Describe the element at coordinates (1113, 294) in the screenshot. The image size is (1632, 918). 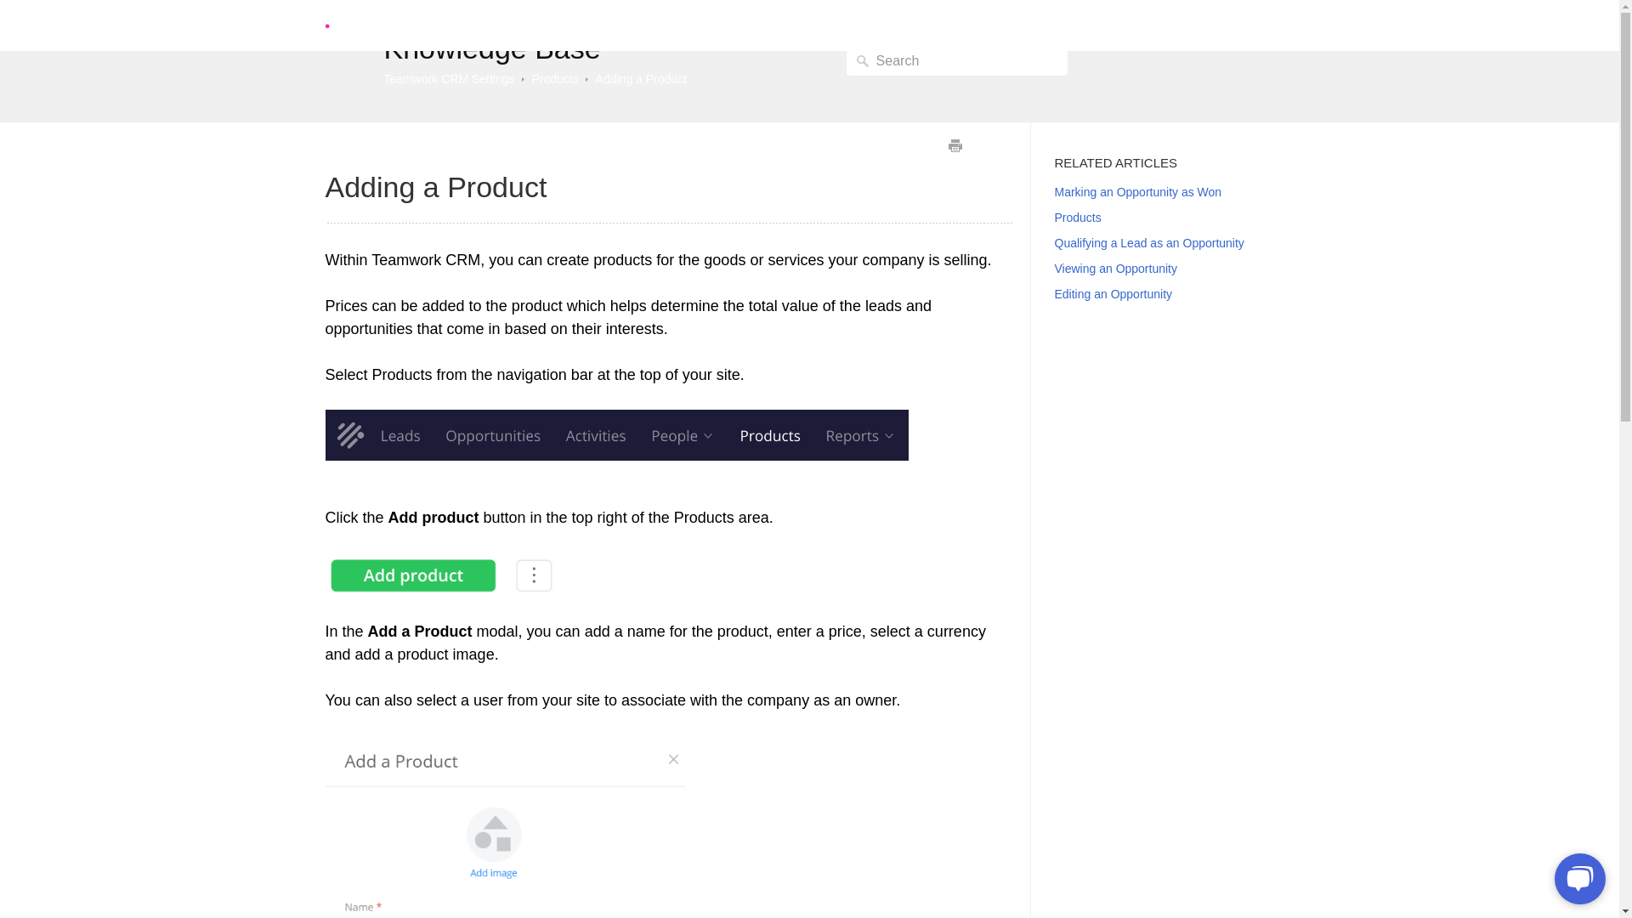
I see `Editing an Opportunity` at that location.